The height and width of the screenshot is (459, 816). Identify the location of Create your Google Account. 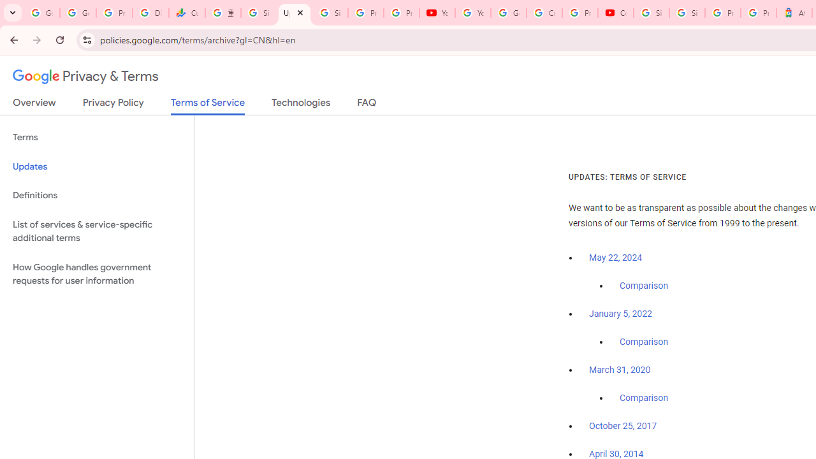
(544, 13).